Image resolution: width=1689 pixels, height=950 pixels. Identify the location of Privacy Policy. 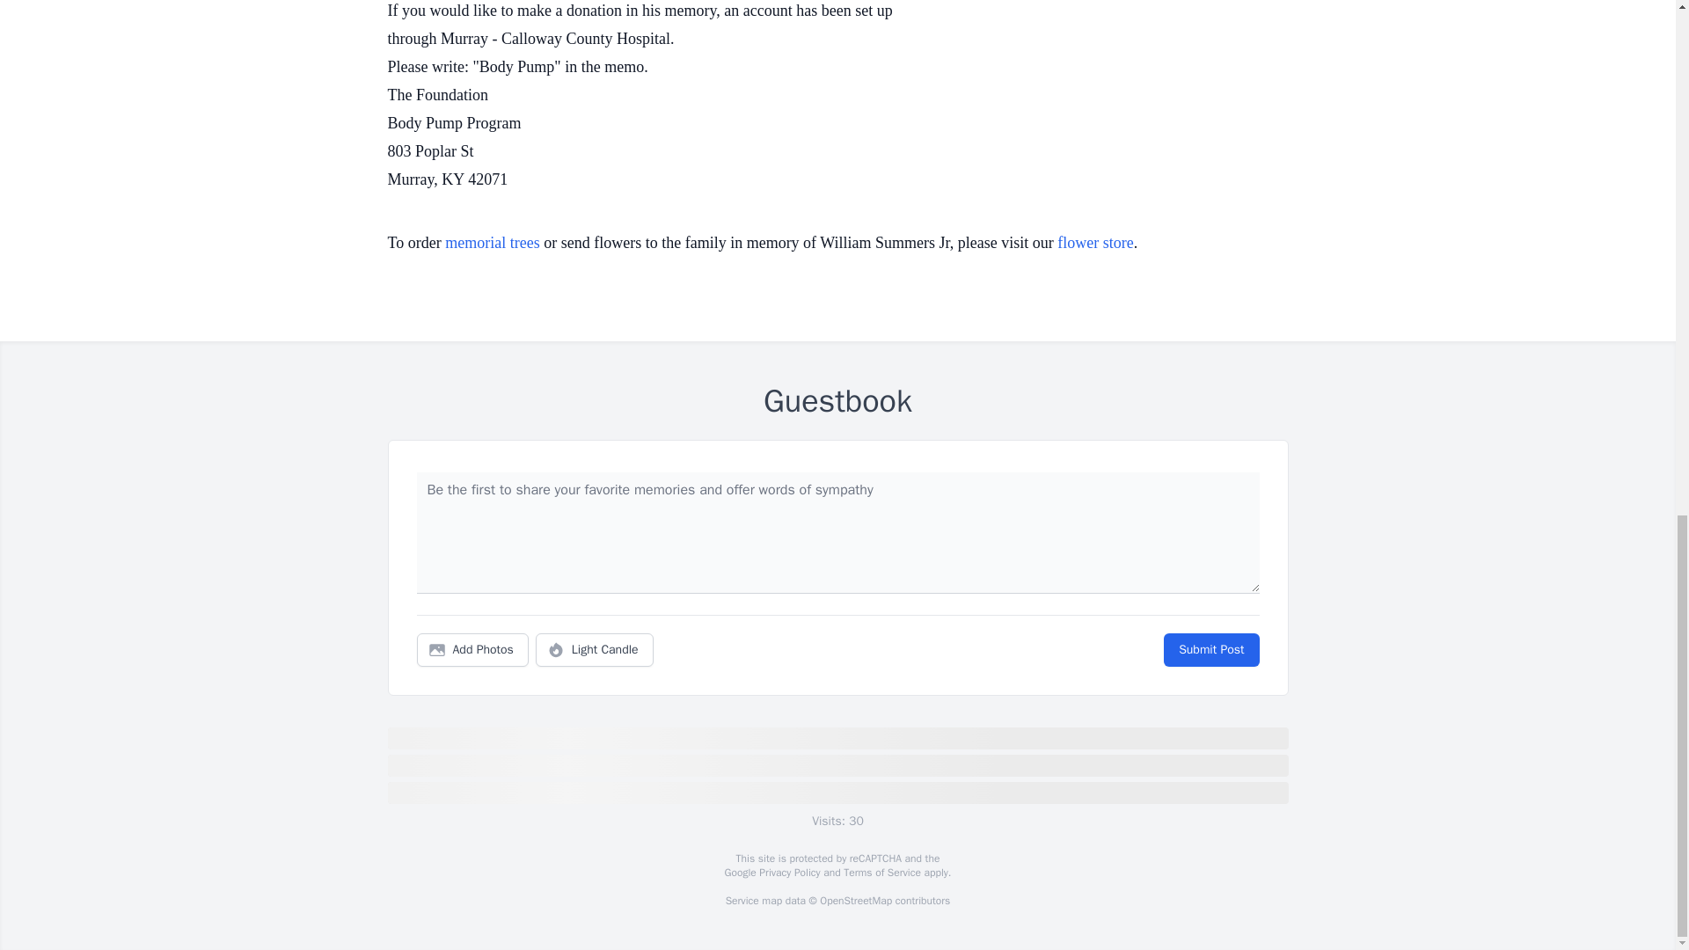
(788, 873).